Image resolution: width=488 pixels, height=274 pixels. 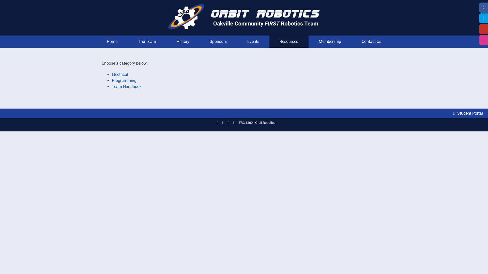 What do you see at coordinates (183, 42) in the screenshot?
I see `History` at bounding box center [183, 42].